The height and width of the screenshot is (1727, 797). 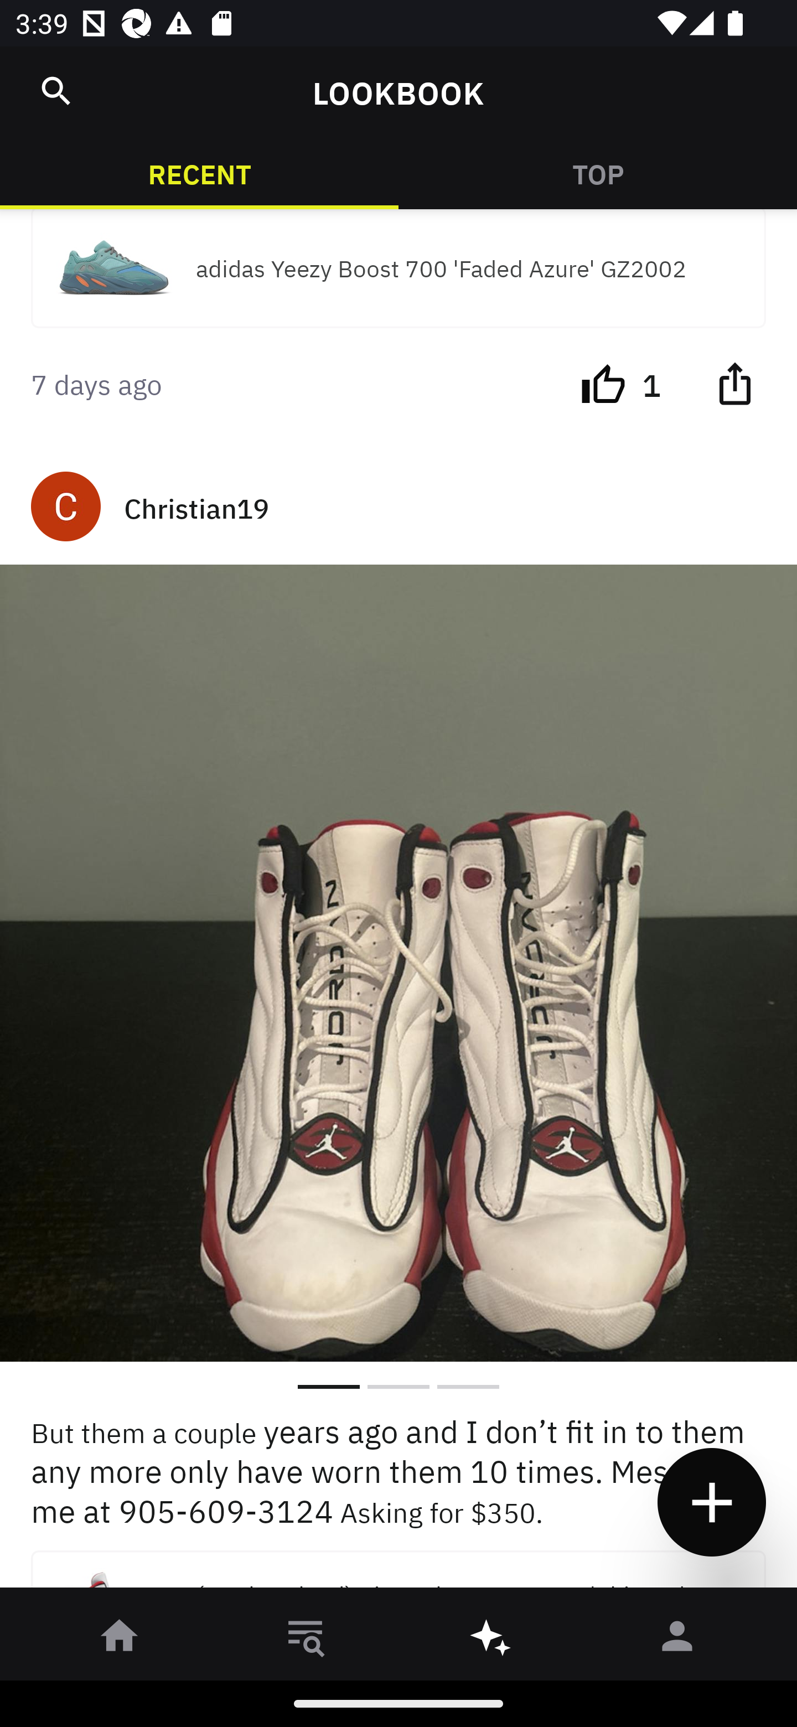 I want to click on , so click(x=734, y=383).